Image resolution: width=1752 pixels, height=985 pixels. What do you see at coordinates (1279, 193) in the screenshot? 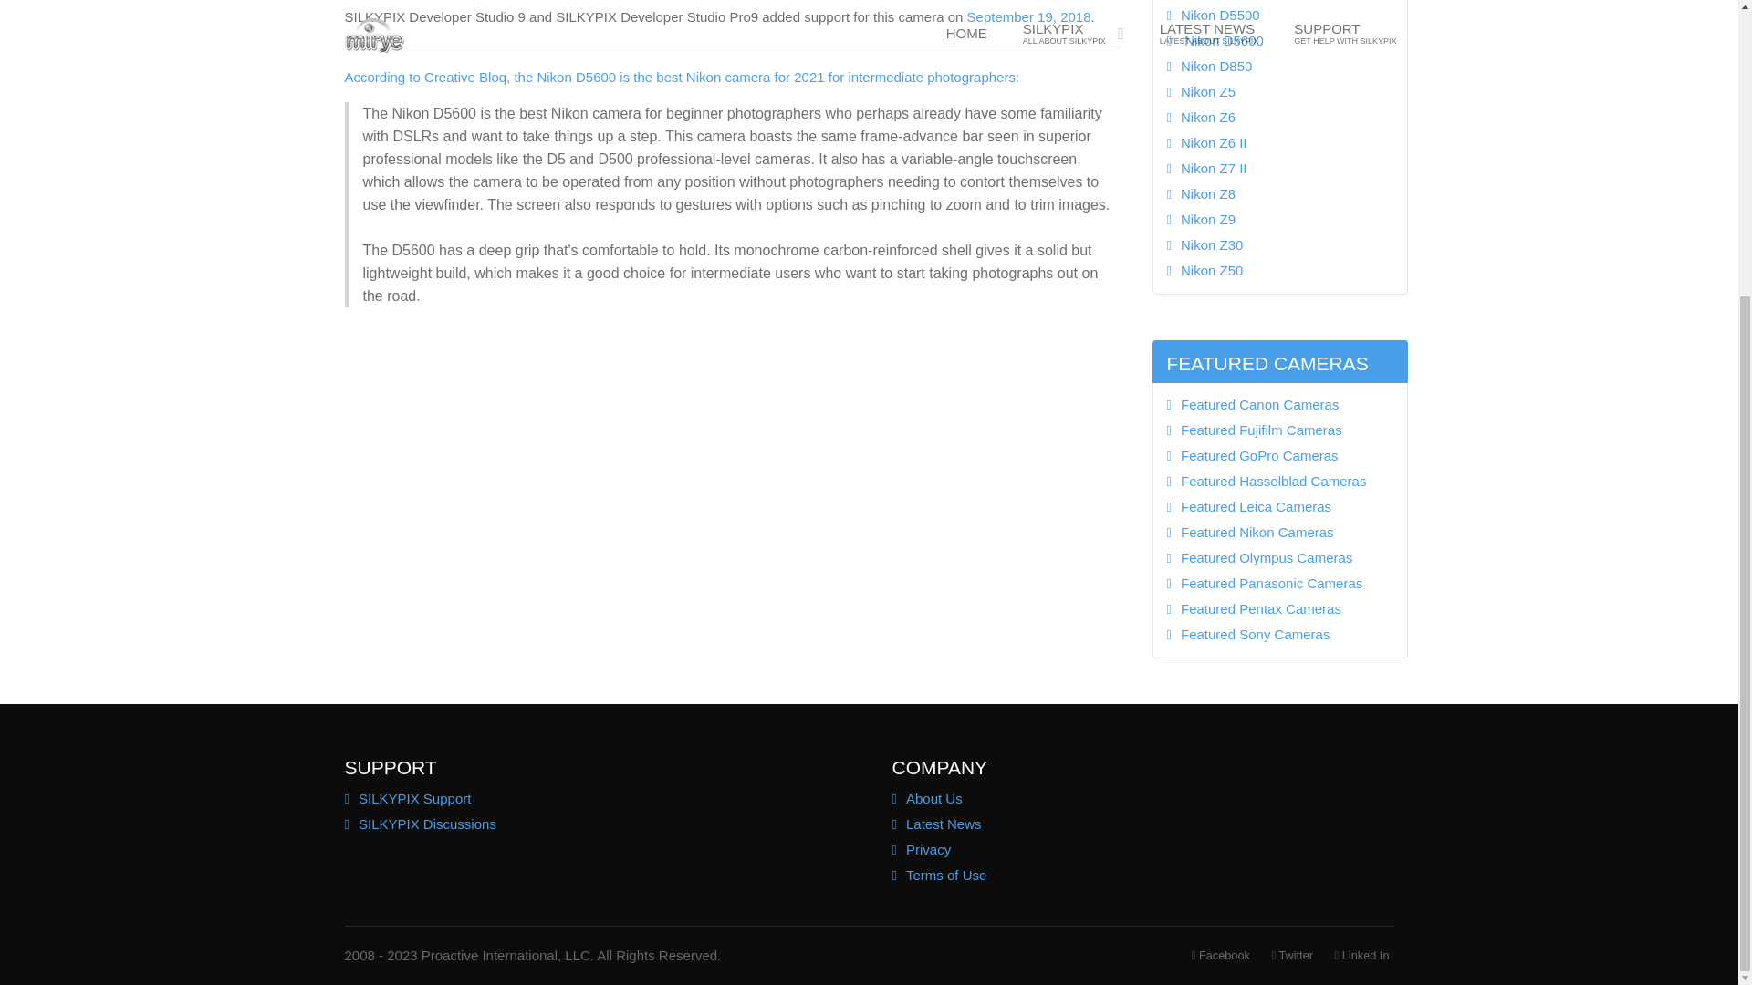
I see `Nikon Z8` at bounding box center [1279, 193].